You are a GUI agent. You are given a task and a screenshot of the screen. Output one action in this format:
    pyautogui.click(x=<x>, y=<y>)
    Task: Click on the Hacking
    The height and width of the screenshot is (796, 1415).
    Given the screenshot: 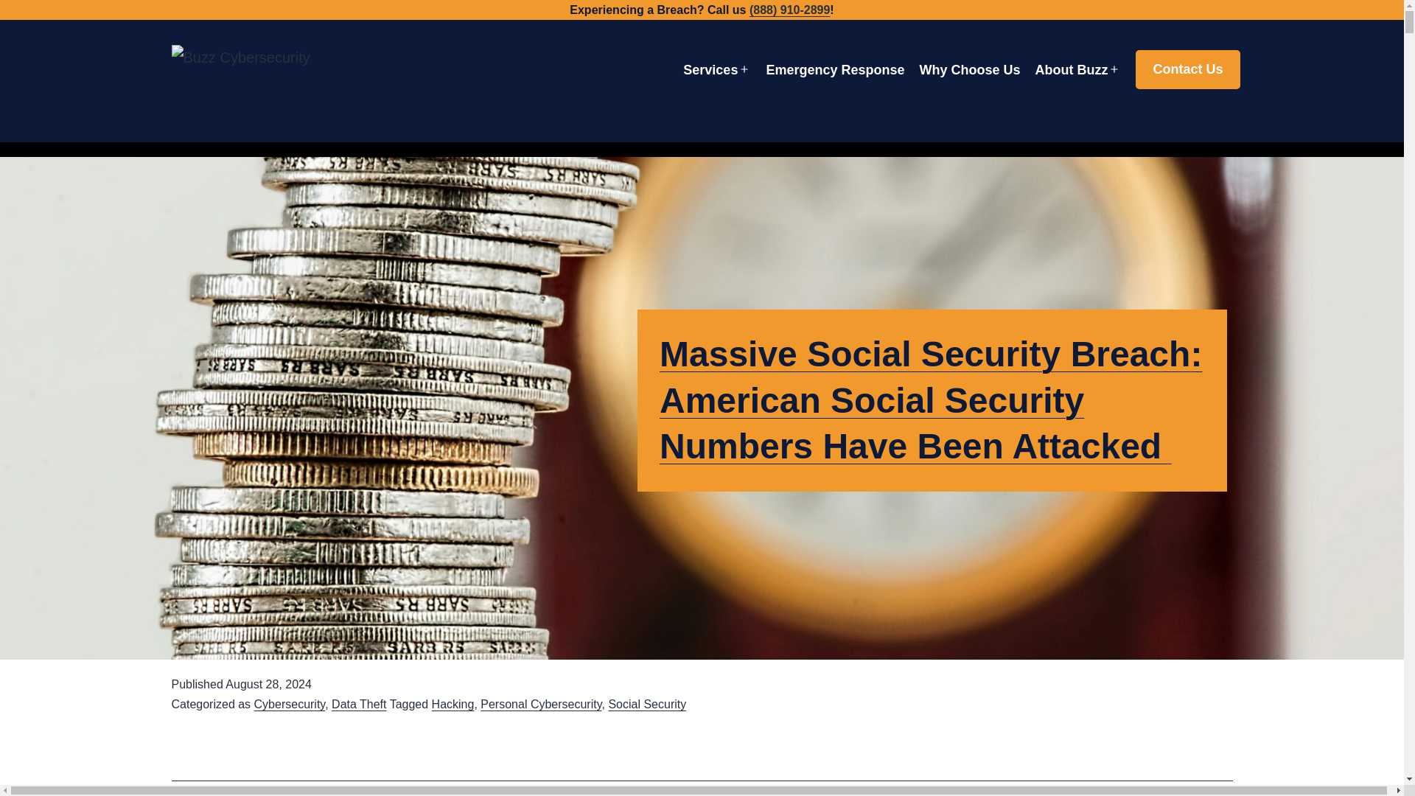 What is the action you would take?
    pyautogui.click(x=453, y=705)
    